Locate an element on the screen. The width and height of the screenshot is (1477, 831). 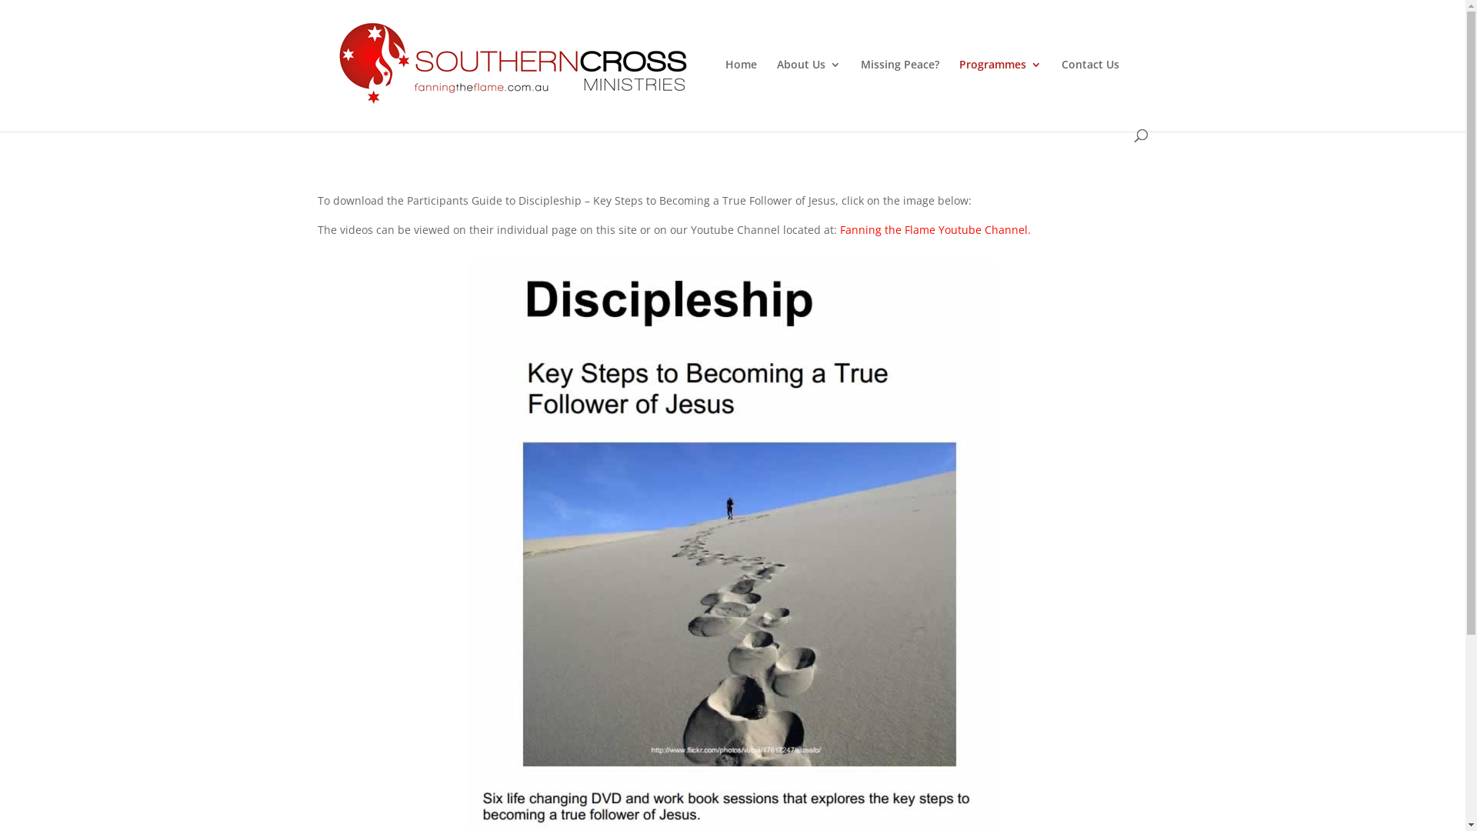
About Us is located at coordinates (809, 94).